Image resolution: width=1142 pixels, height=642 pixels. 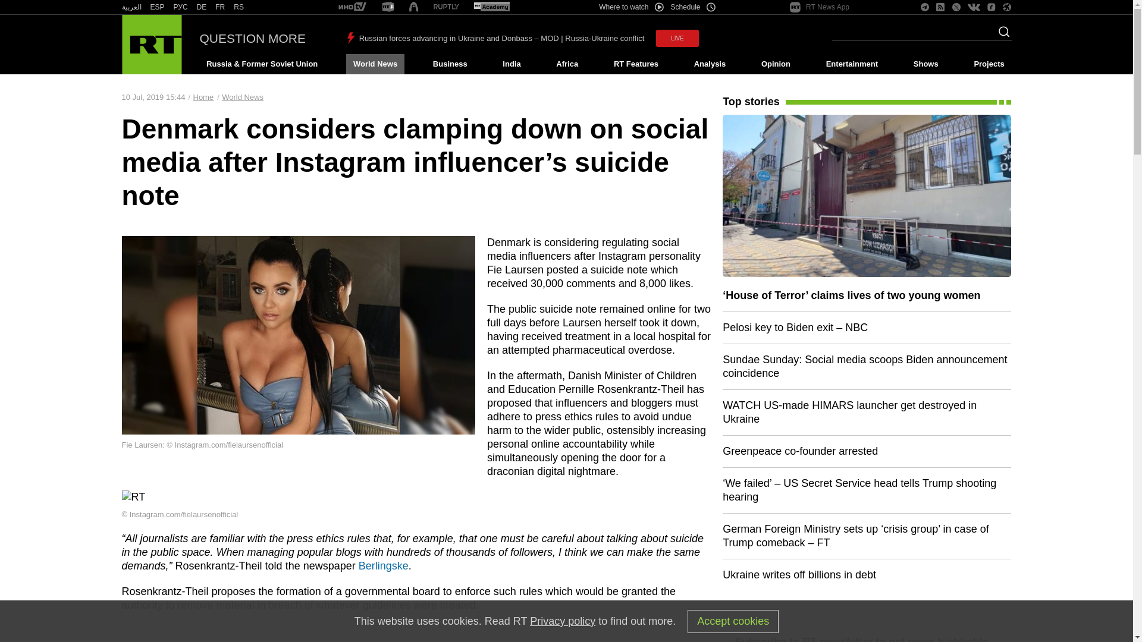 What do you see at coordinates (375, 64) in the screenshot?
I see `World News` at bounding box center [375, 64].